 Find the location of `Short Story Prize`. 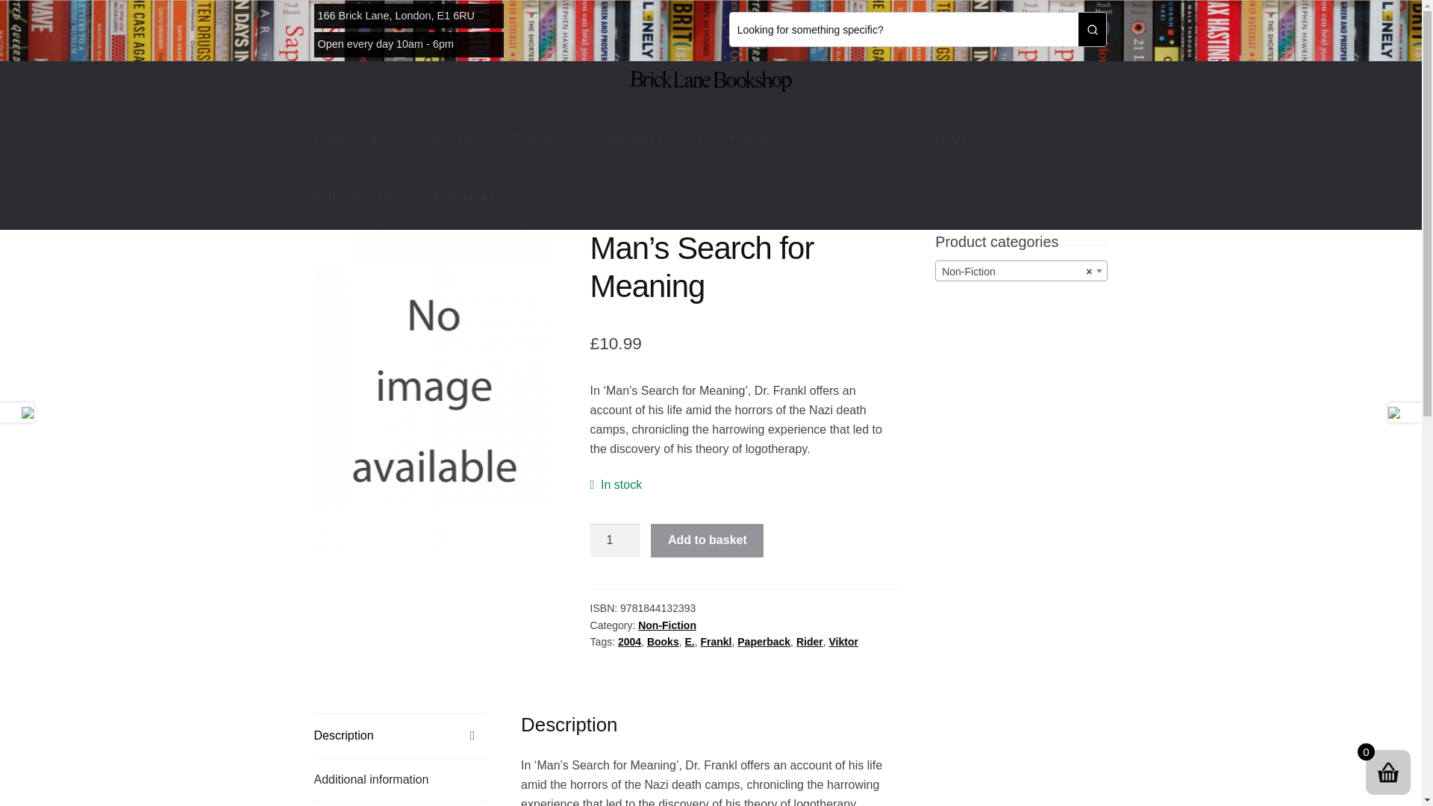

Short Story Prize is located at coordinates (648, 138).